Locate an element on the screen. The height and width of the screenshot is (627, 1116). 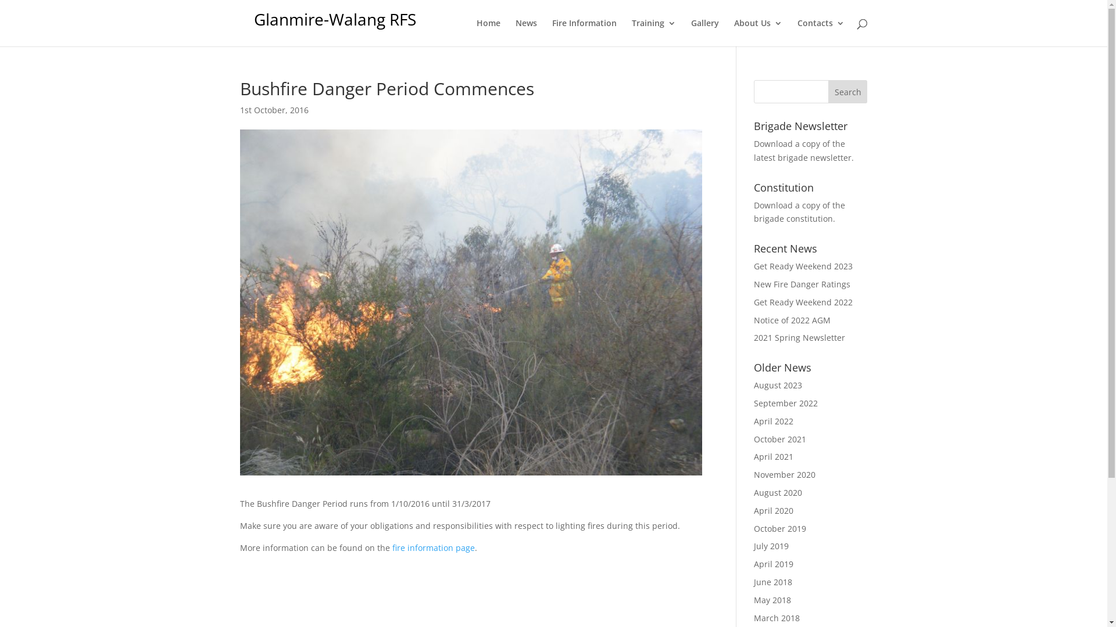
Training is located at coordinates (653, 33).